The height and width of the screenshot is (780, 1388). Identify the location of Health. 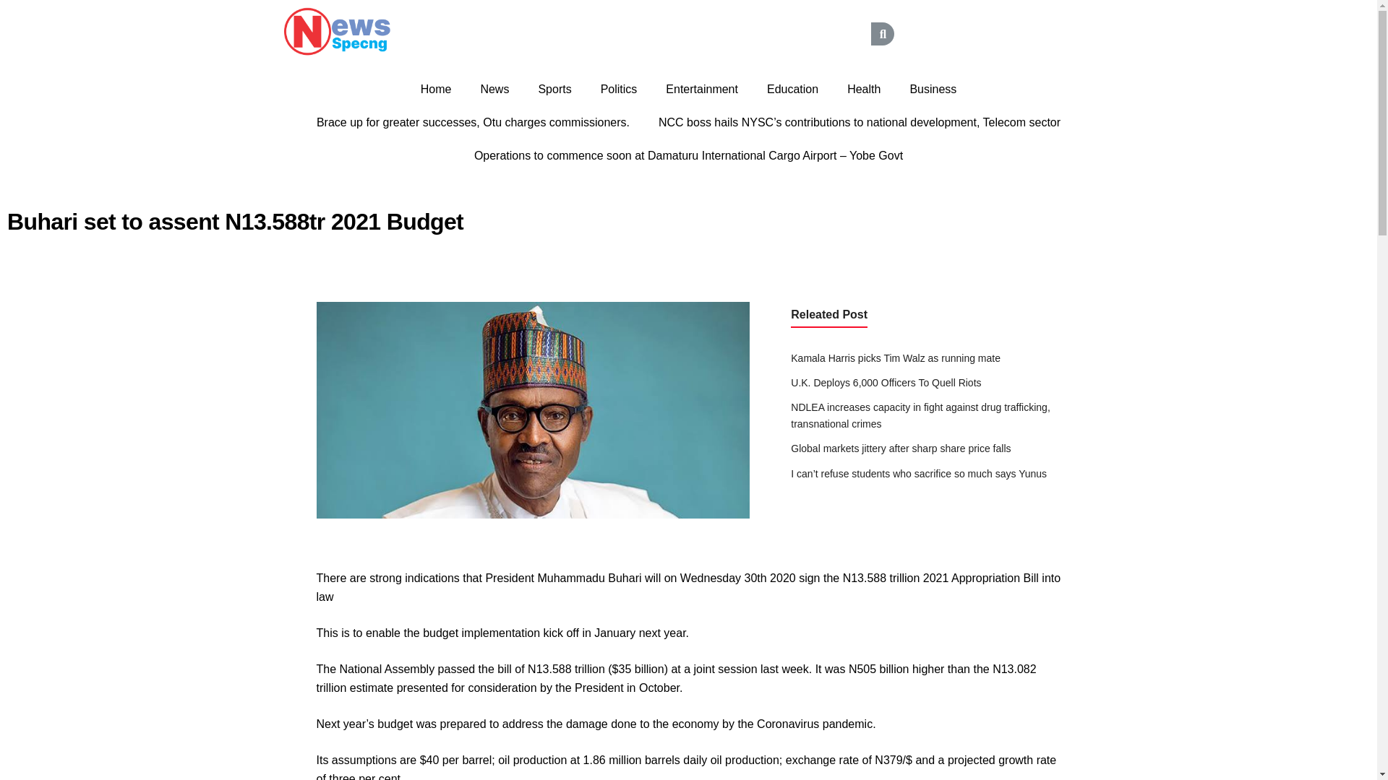
(864, 90).